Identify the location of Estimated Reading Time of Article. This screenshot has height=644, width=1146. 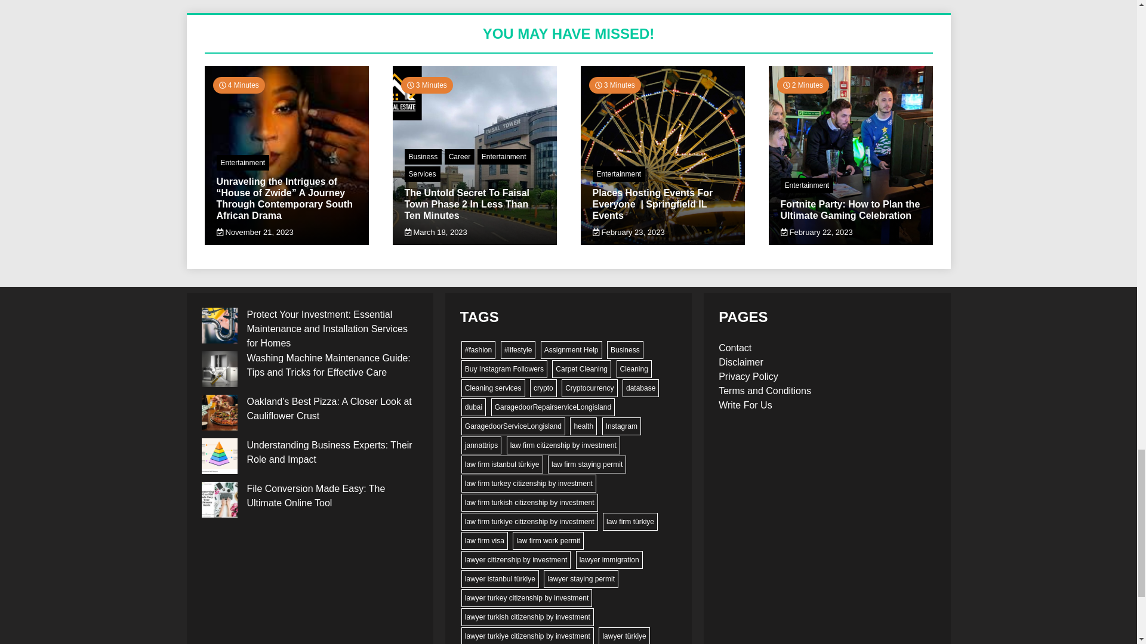
(238, 85).